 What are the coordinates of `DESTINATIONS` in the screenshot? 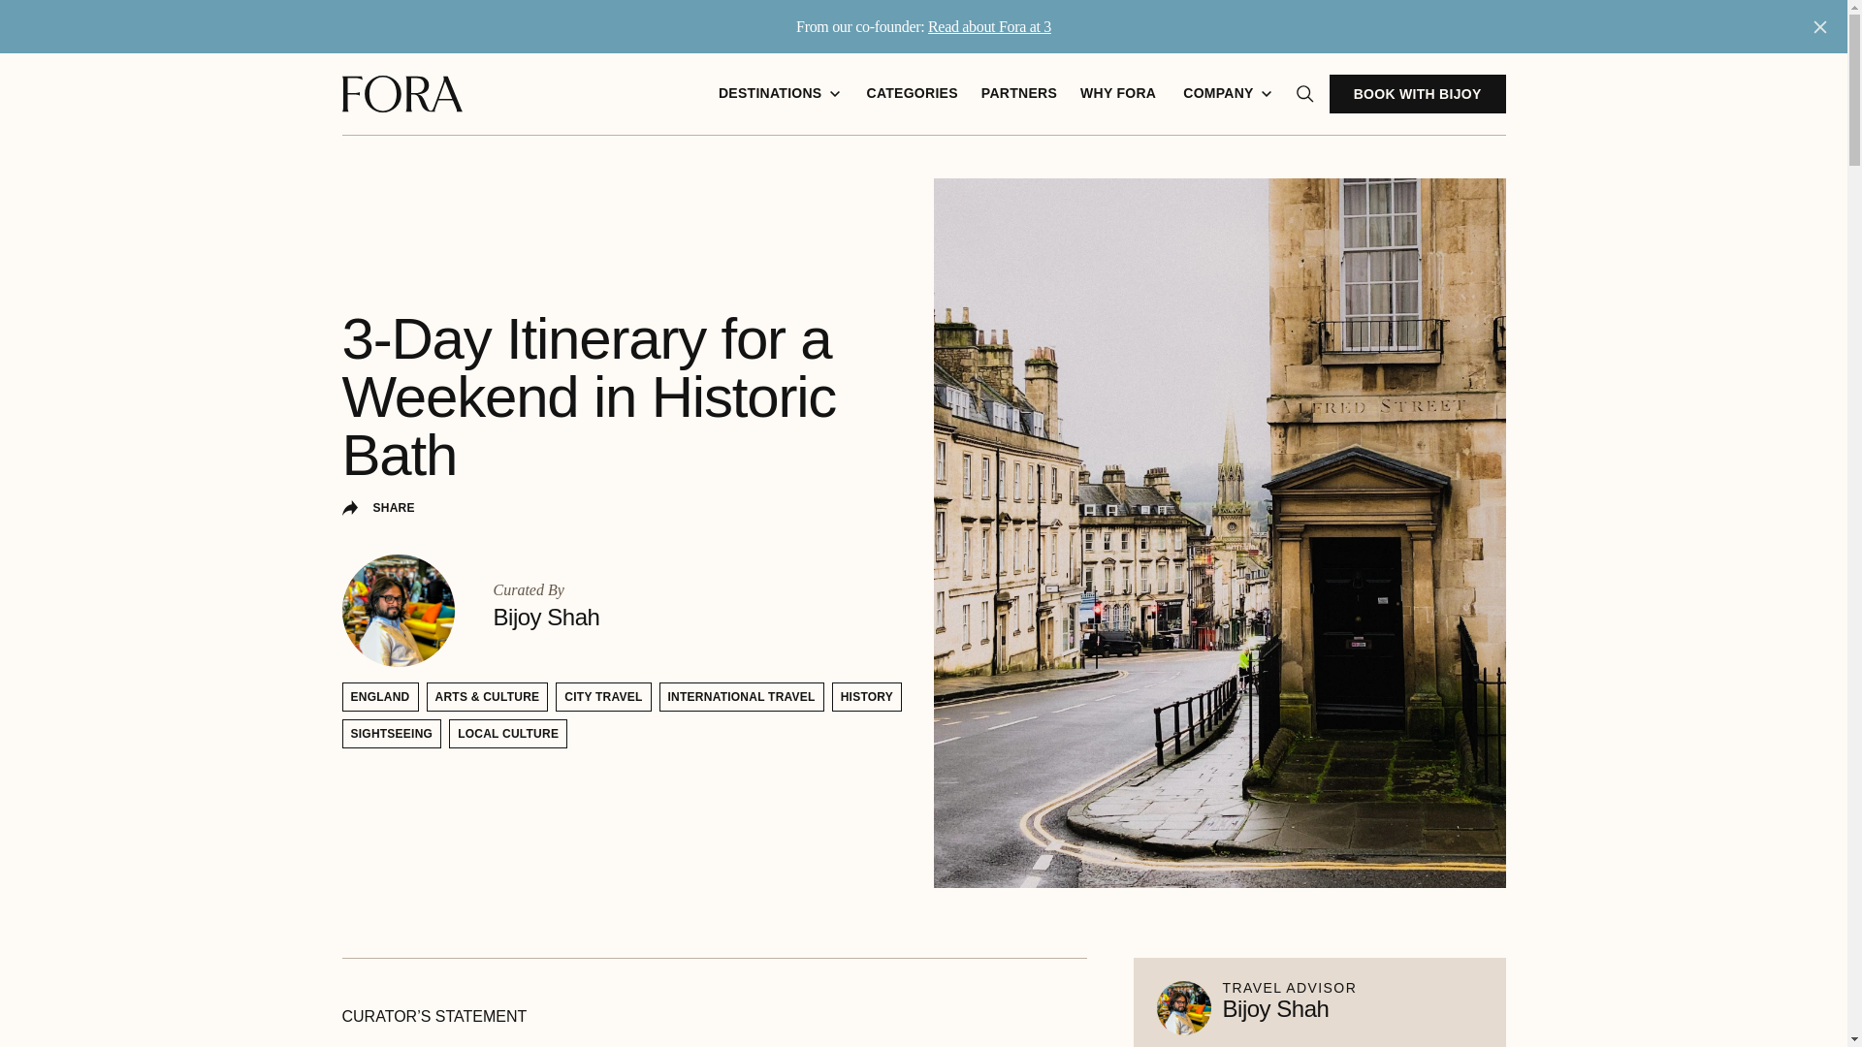 It's located at (779, 94).